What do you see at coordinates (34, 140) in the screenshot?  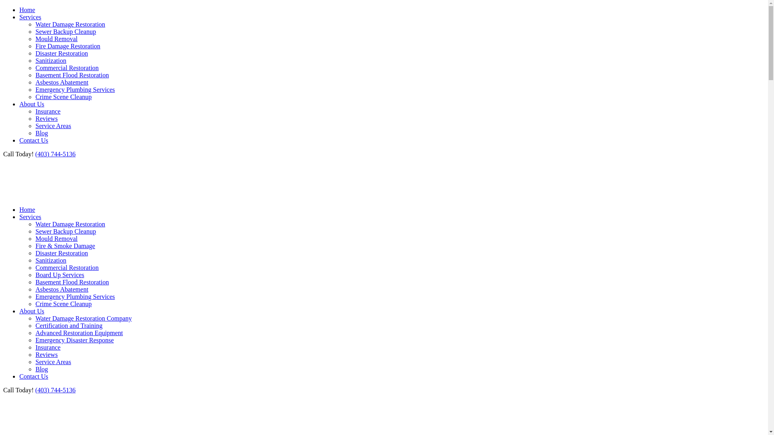 I see `Contact Us` at bounding box center [34, 140].